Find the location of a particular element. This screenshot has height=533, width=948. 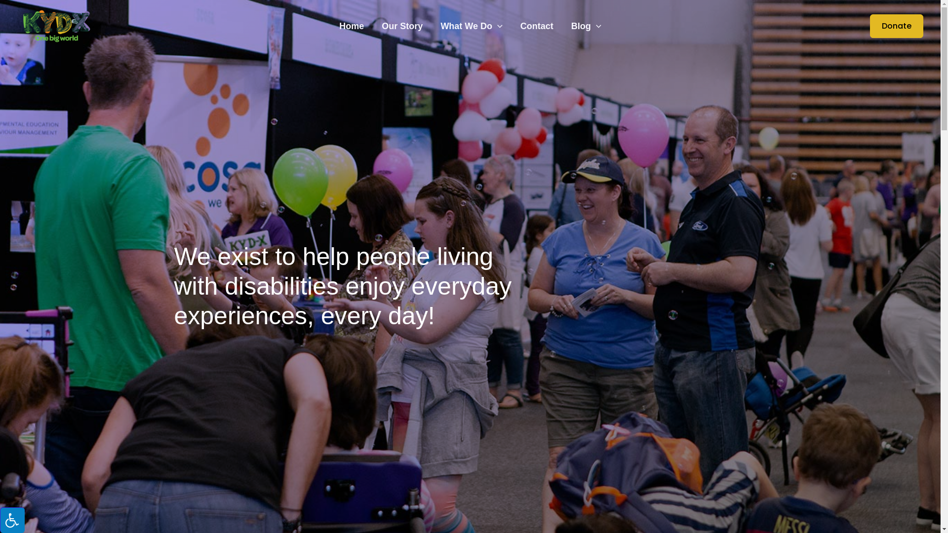

Donate is located at coordinates (891, 26).